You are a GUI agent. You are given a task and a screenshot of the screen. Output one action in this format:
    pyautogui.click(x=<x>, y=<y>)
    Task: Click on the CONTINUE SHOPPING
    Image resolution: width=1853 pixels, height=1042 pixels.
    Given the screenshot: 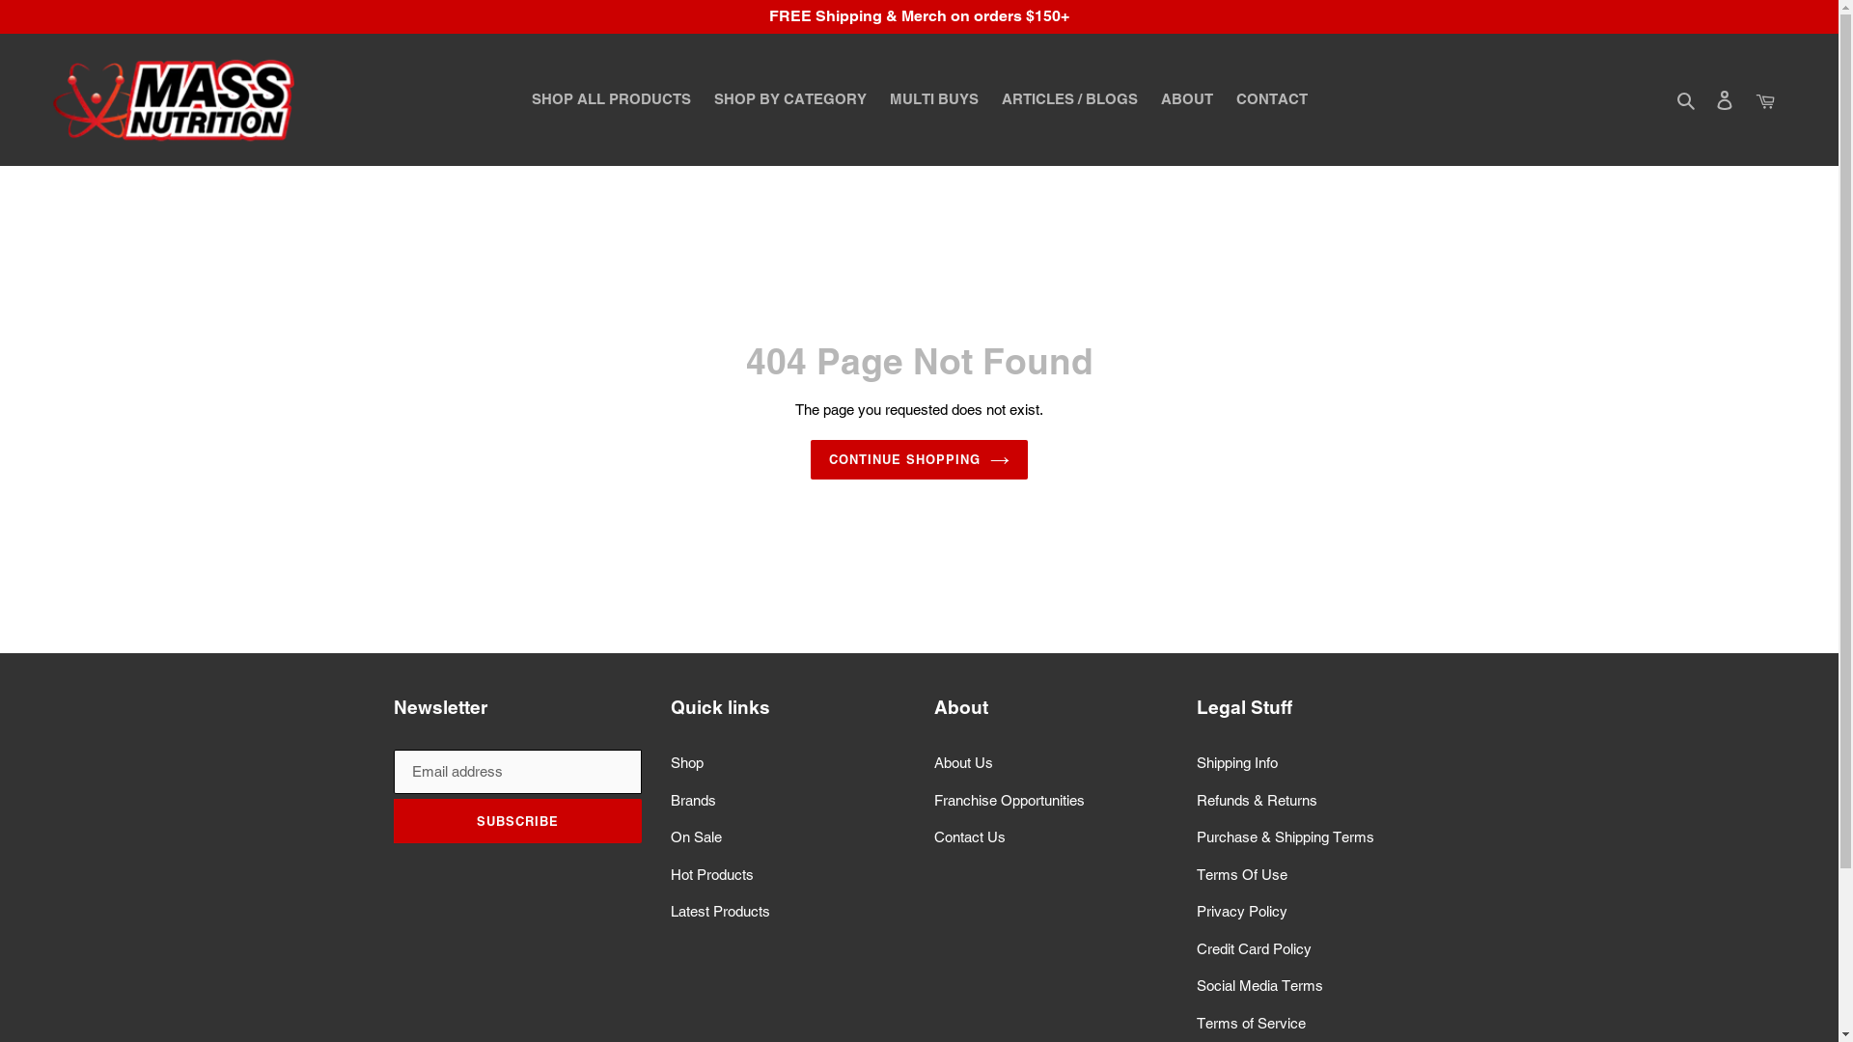 What is the action you would take?
    pyautogui.click(x=920, y=460)
    